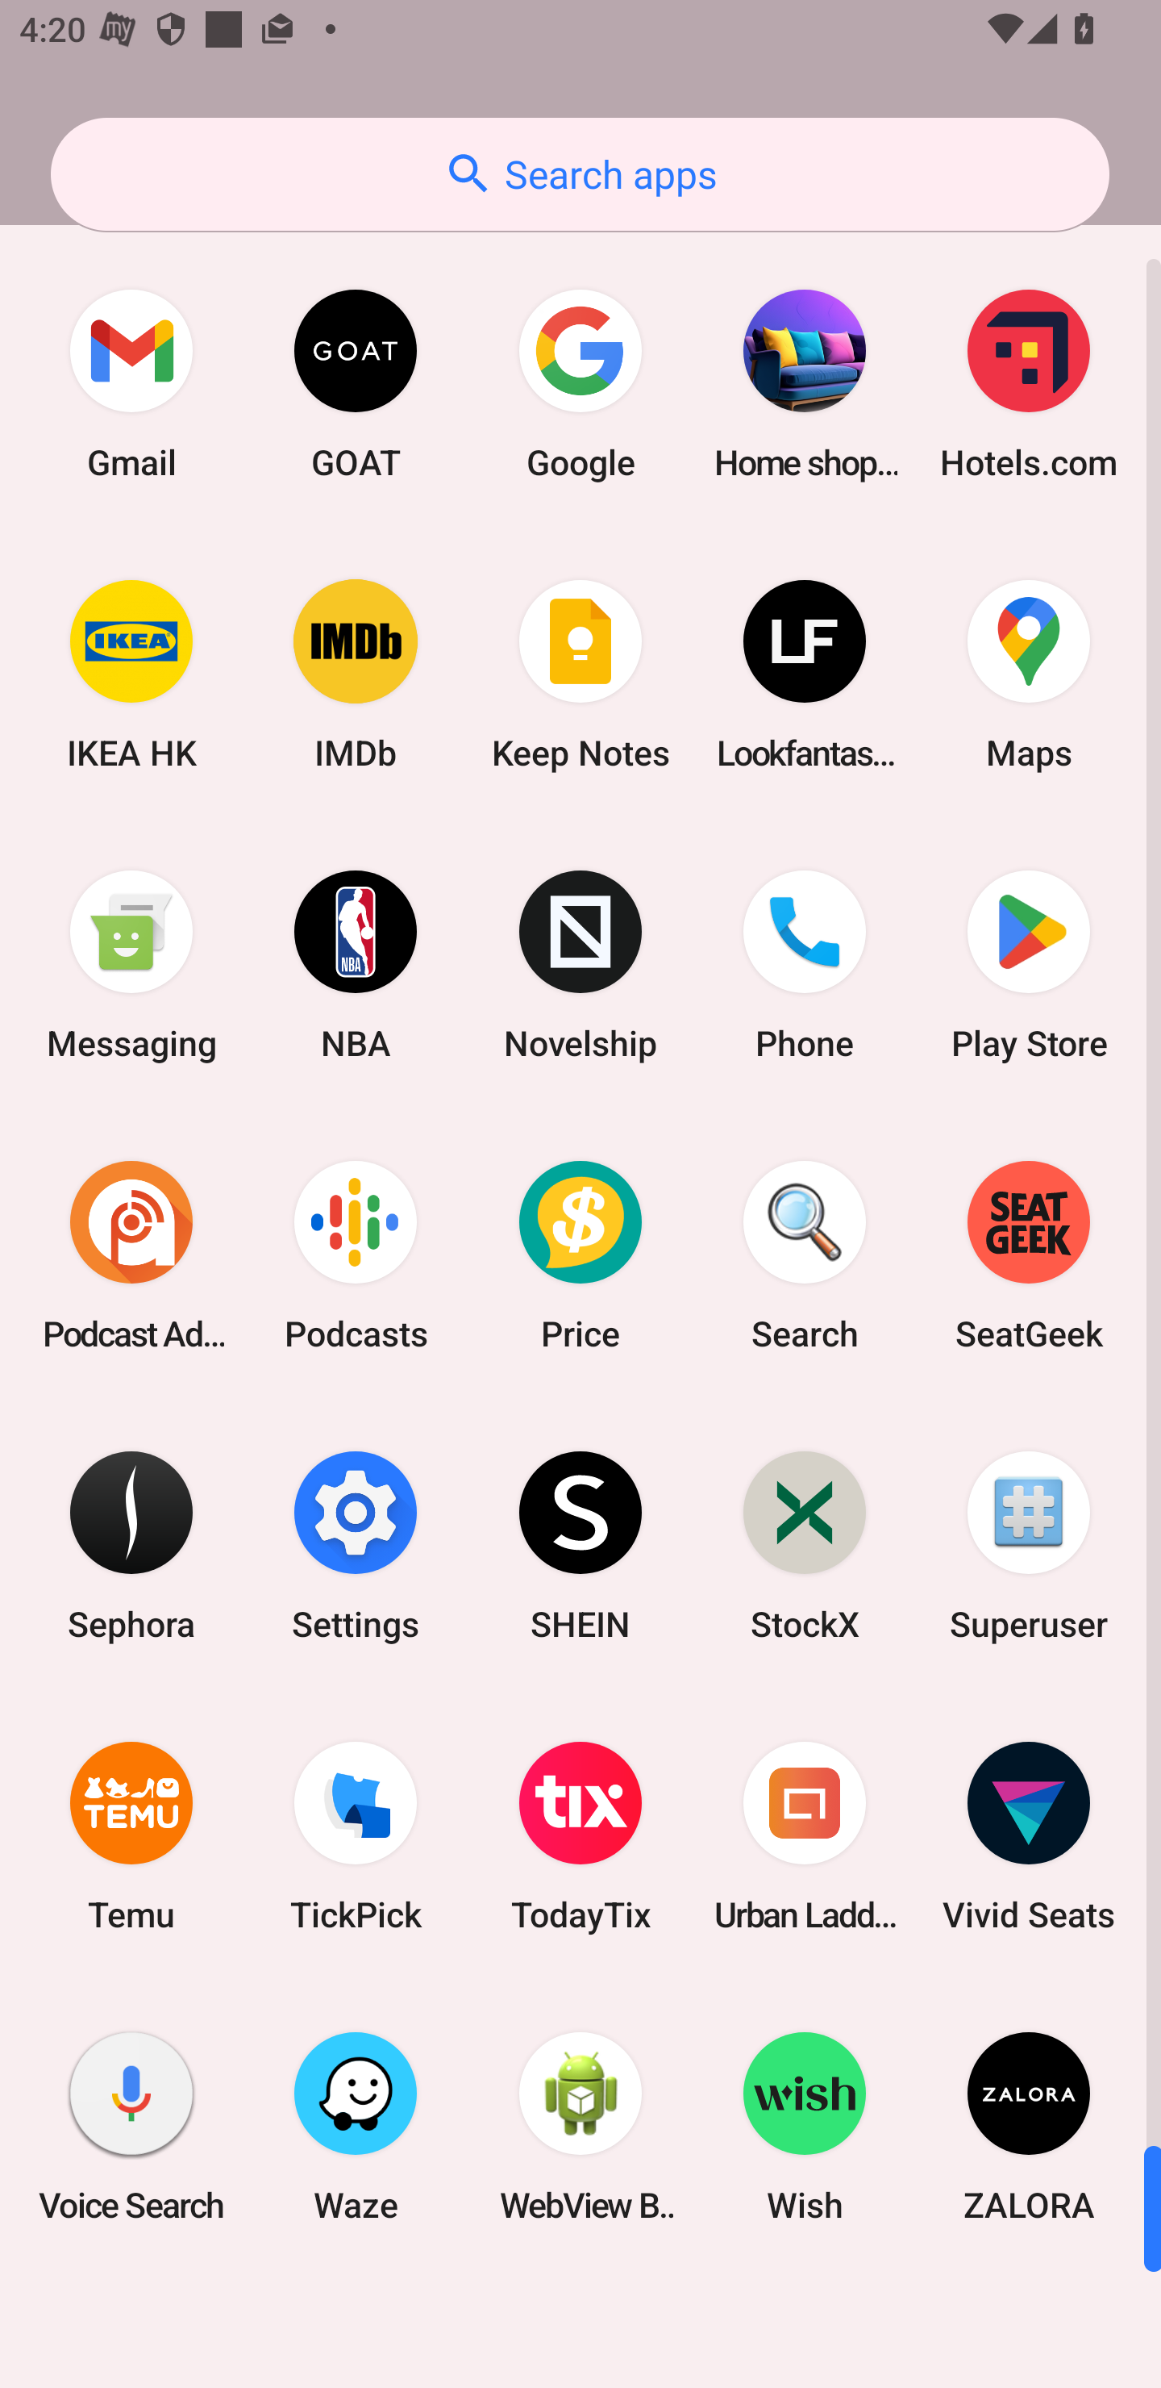 This screenshot has width=1161, height=2388. What do you see at coordinates (805, 2126) in the screenshot?
I see `Wish` at bounding box center [805, 2126].